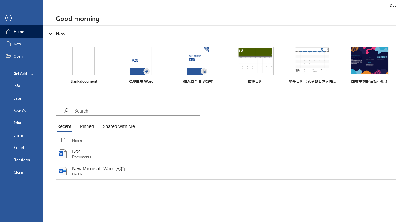 This screenshot has height=222, width=396. What do you see at coordinates (22, 123) in the screenshot?
I see `Print` at bounding box center [22, 123].